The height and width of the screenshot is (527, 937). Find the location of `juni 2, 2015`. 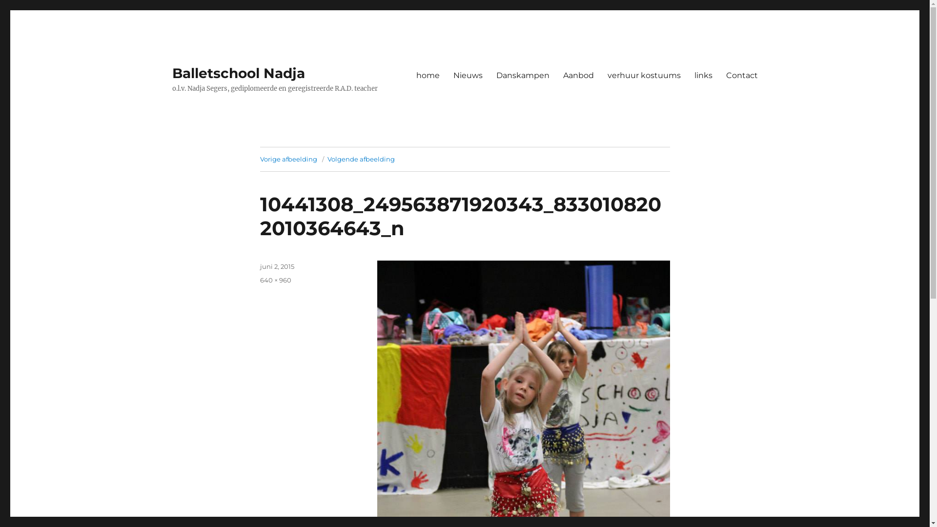

juni 2, 2015 is located at coordinates (277, 266).